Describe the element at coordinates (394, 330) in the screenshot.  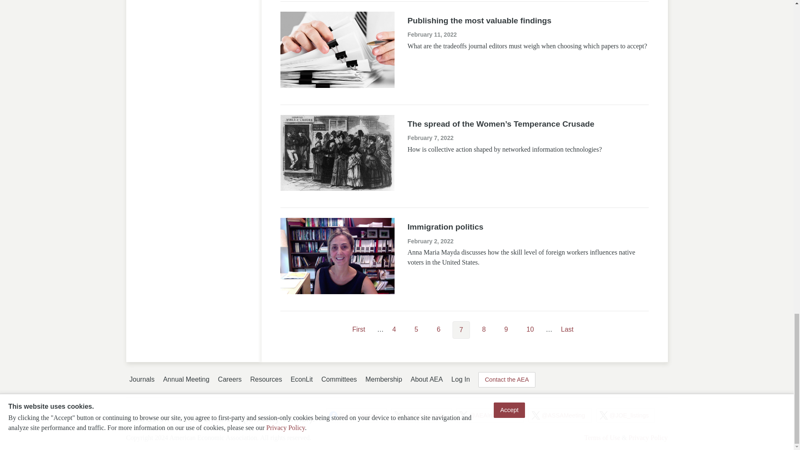
I see `4` at that location.